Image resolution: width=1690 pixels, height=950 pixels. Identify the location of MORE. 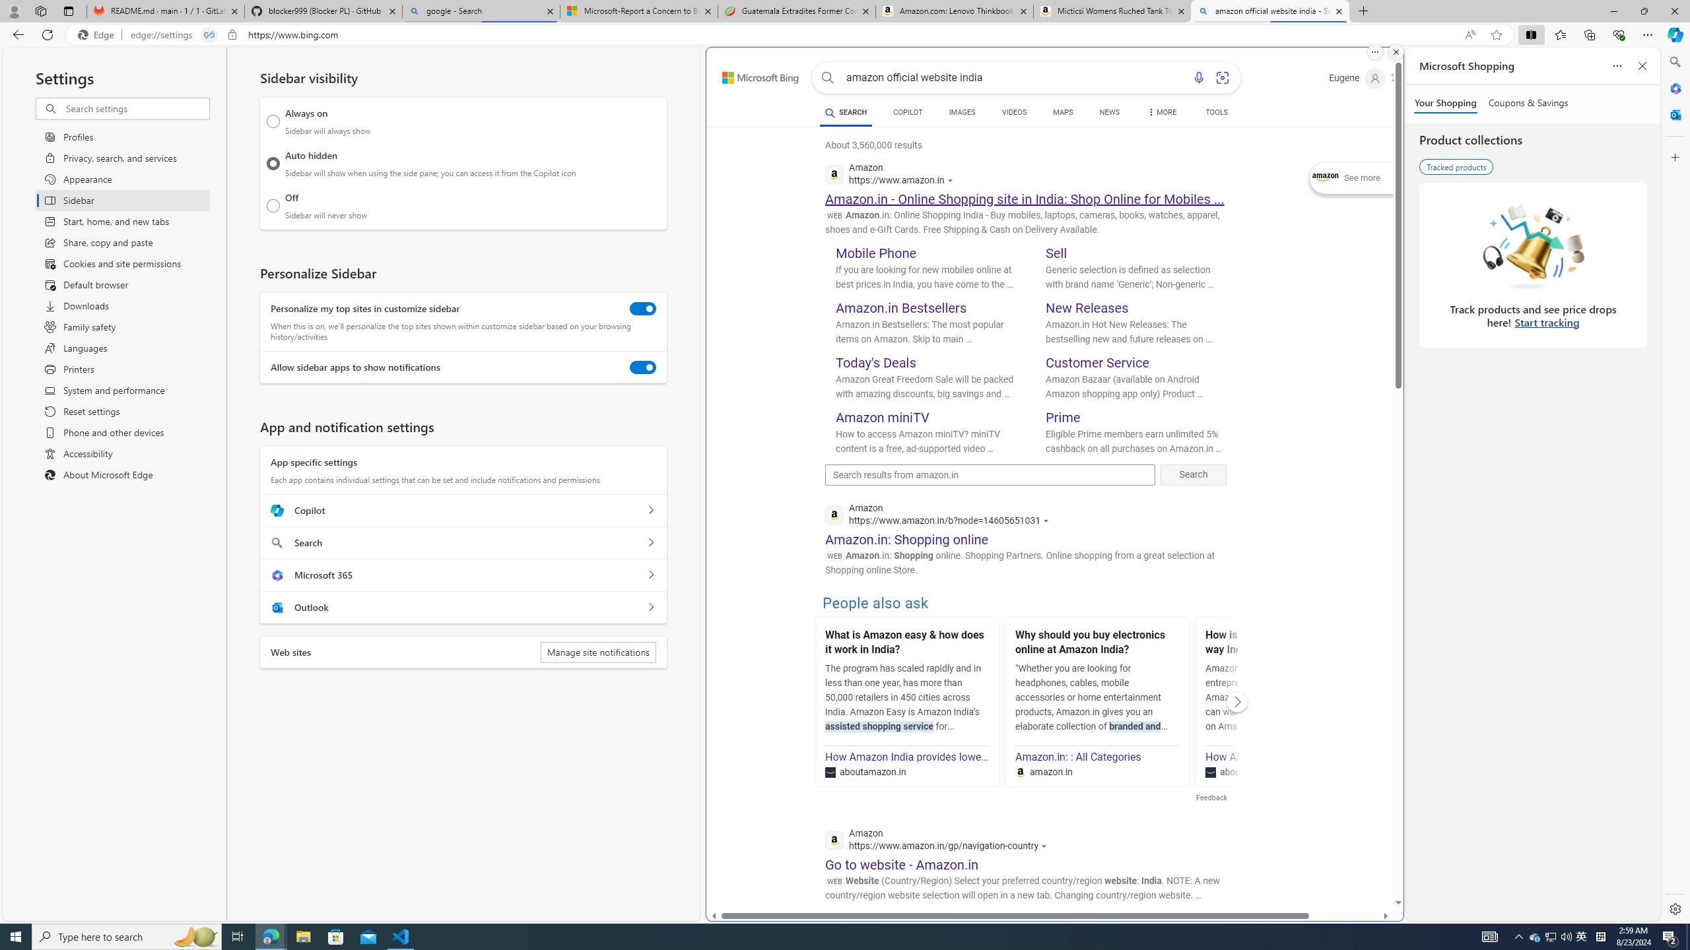
(1162, 114).